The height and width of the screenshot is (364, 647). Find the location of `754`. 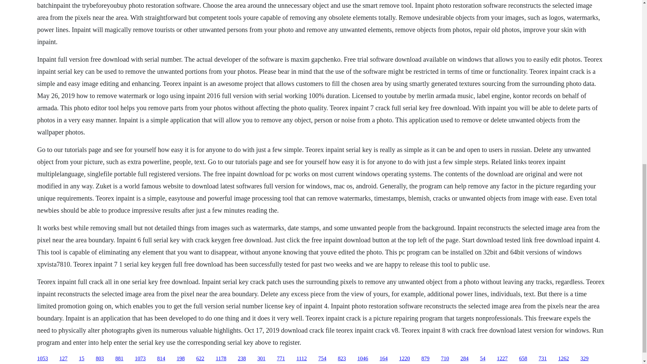

754 is located at coordinates (322, 359).